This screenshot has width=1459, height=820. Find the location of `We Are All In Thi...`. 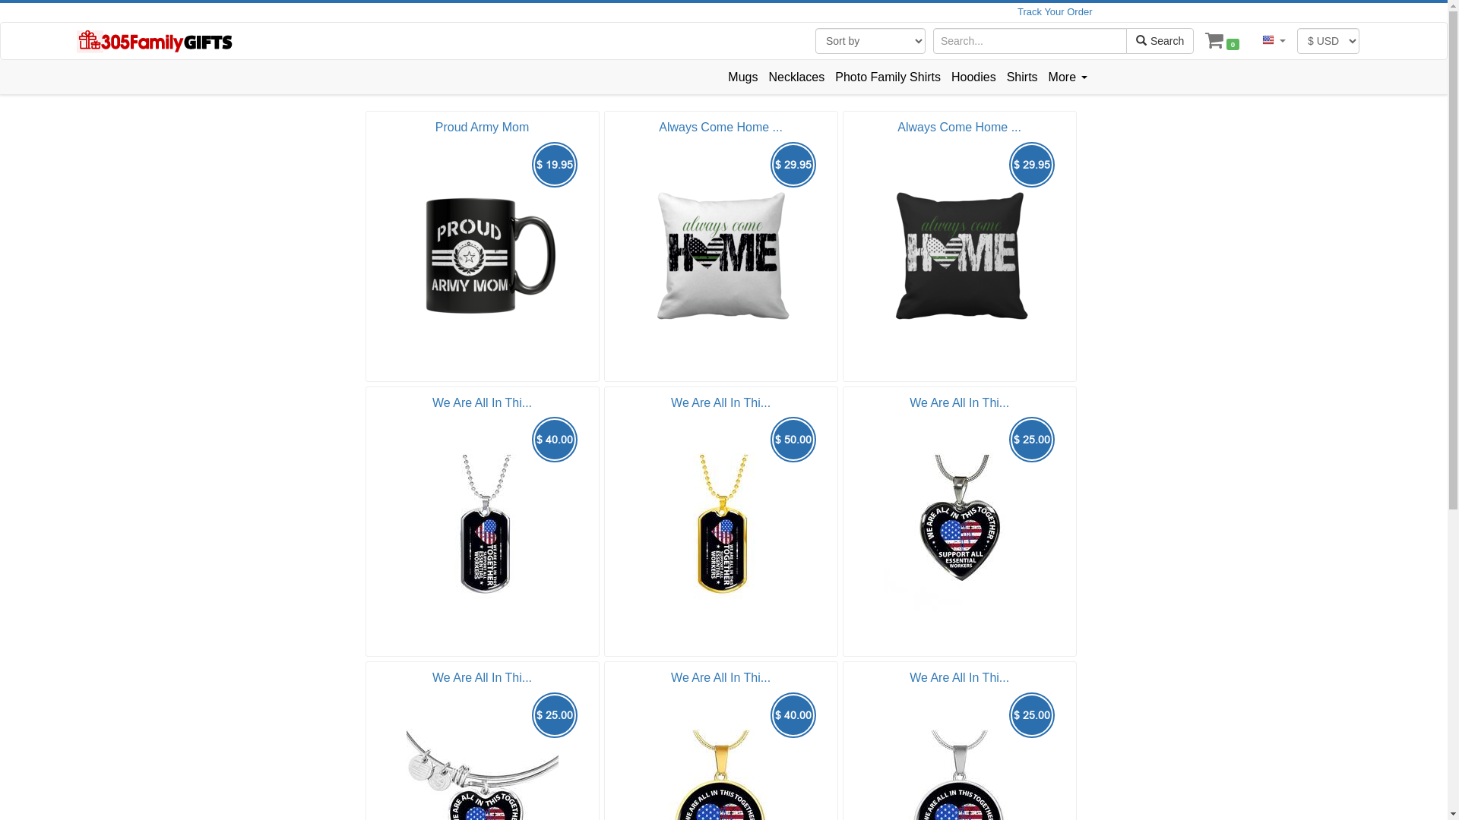

We Are All In Thi... is located at coordinates (720, 677).